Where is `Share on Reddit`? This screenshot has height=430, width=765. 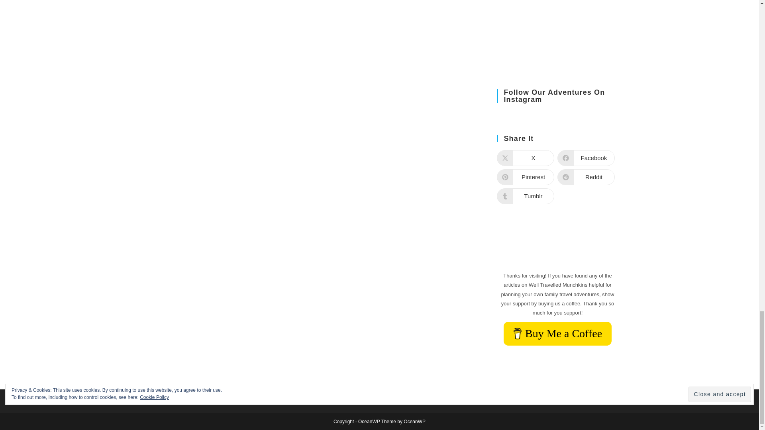 Share on Reddit is located at coordinates (585, 177).